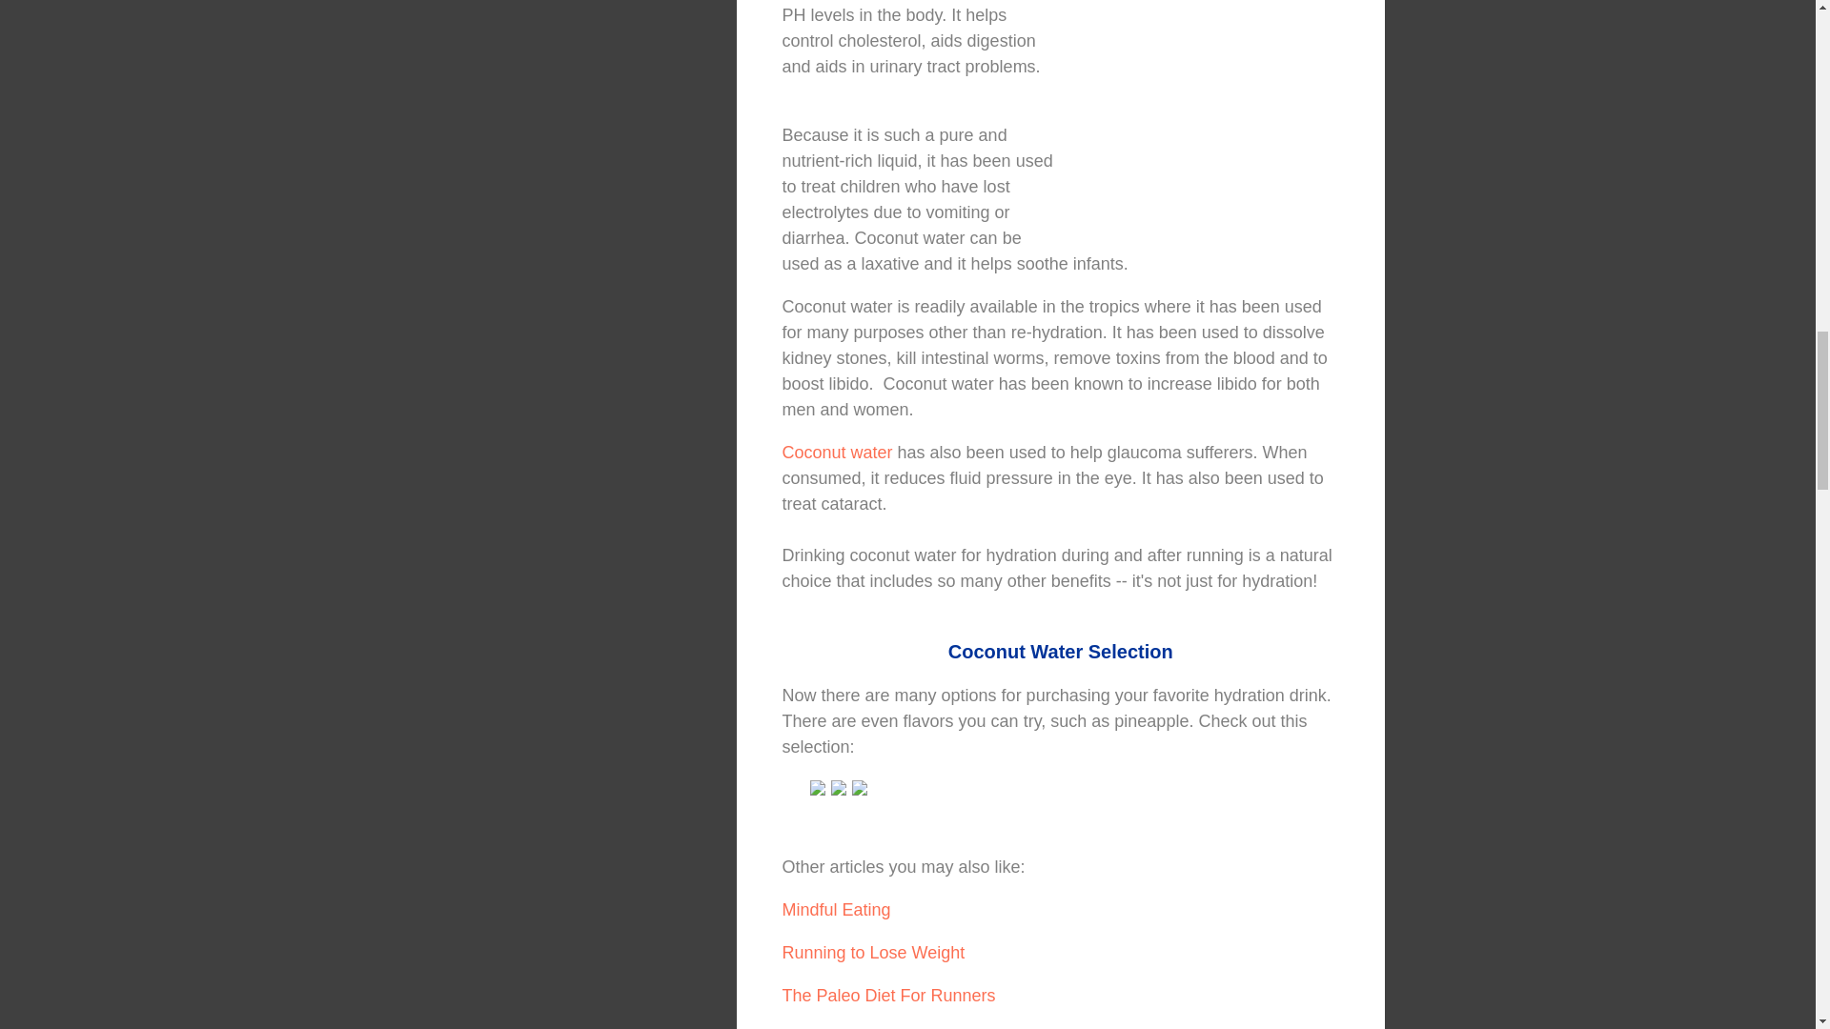 This screenshot has height=1029, width=1830. I want to click on Running to Lose Weight, so click(872, 953).